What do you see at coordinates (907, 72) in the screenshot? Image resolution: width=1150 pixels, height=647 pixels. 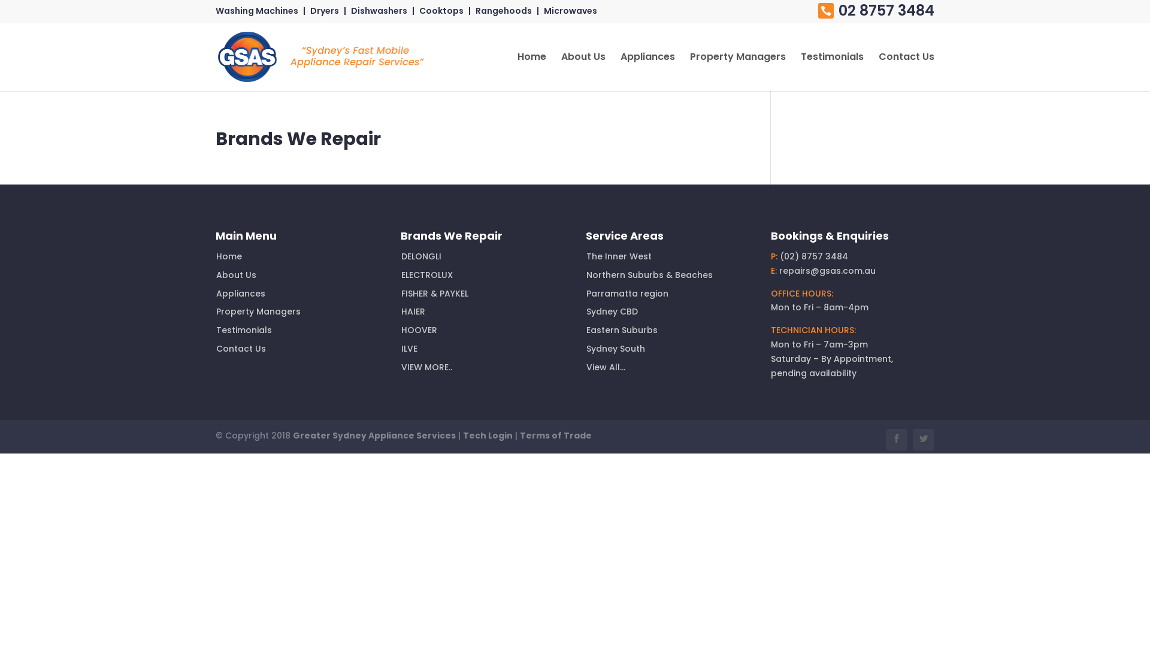 I see `Contact Us` at bounding box center [907, 72].